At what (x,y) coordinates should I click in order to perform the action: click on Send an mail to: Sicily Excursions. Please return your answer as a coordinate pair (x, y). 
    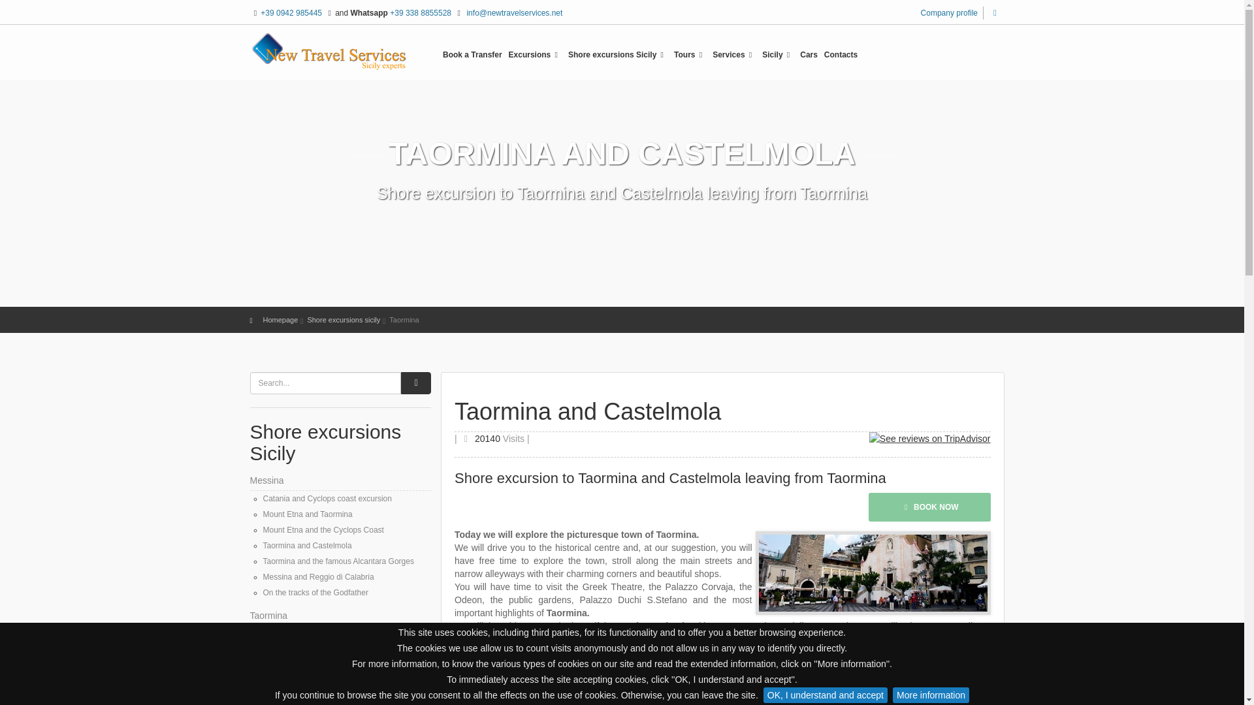
    Looking at the image, I should click on (514, 13).